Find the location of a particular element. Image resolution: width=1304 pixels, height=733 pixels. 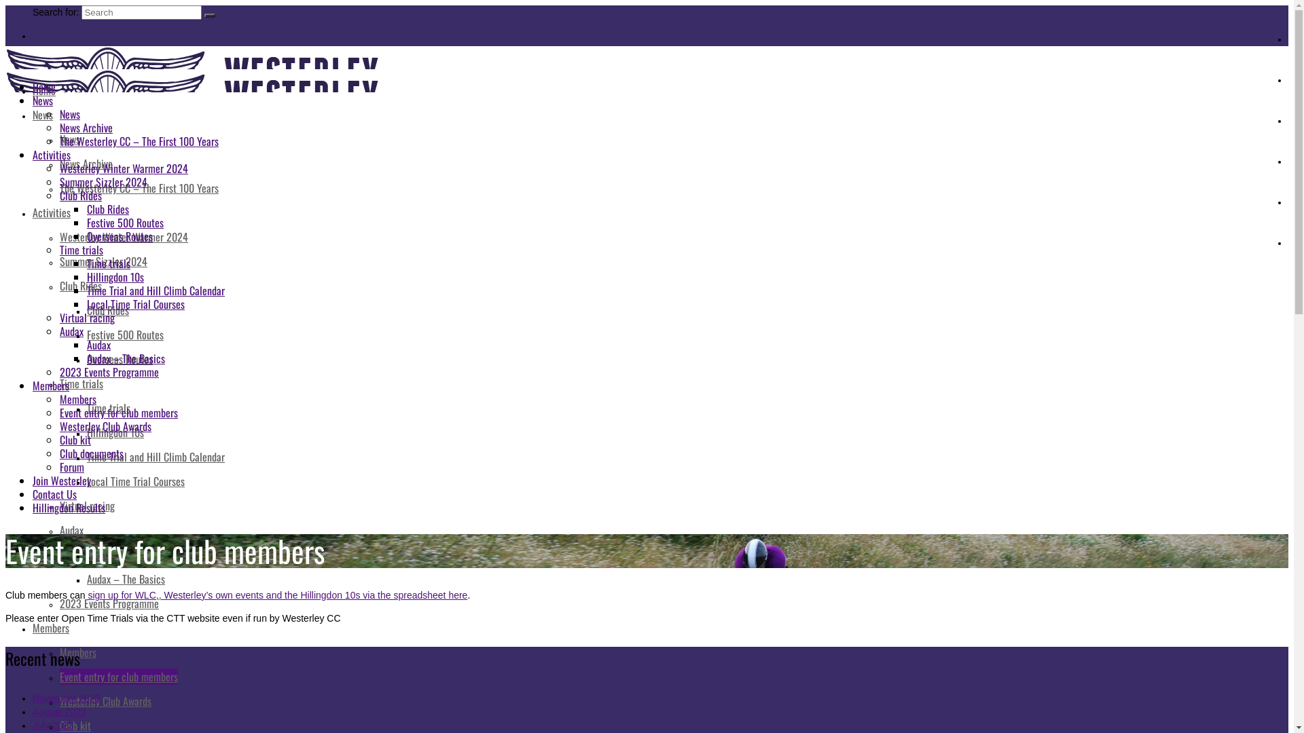

November 2023 is located at coordinates (67, 698).